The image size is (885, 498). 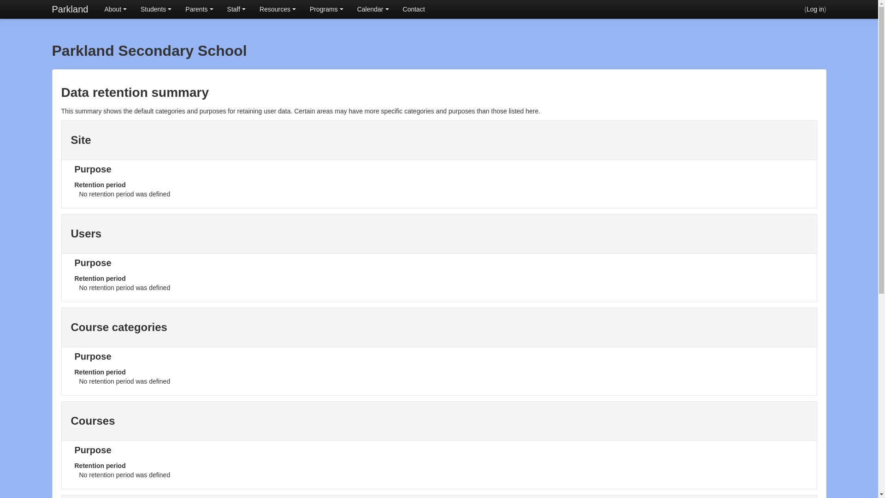 What do you see at coordinates (199, 9) in the screenshot?
I see `Parents` at bounding box center [199, 9].